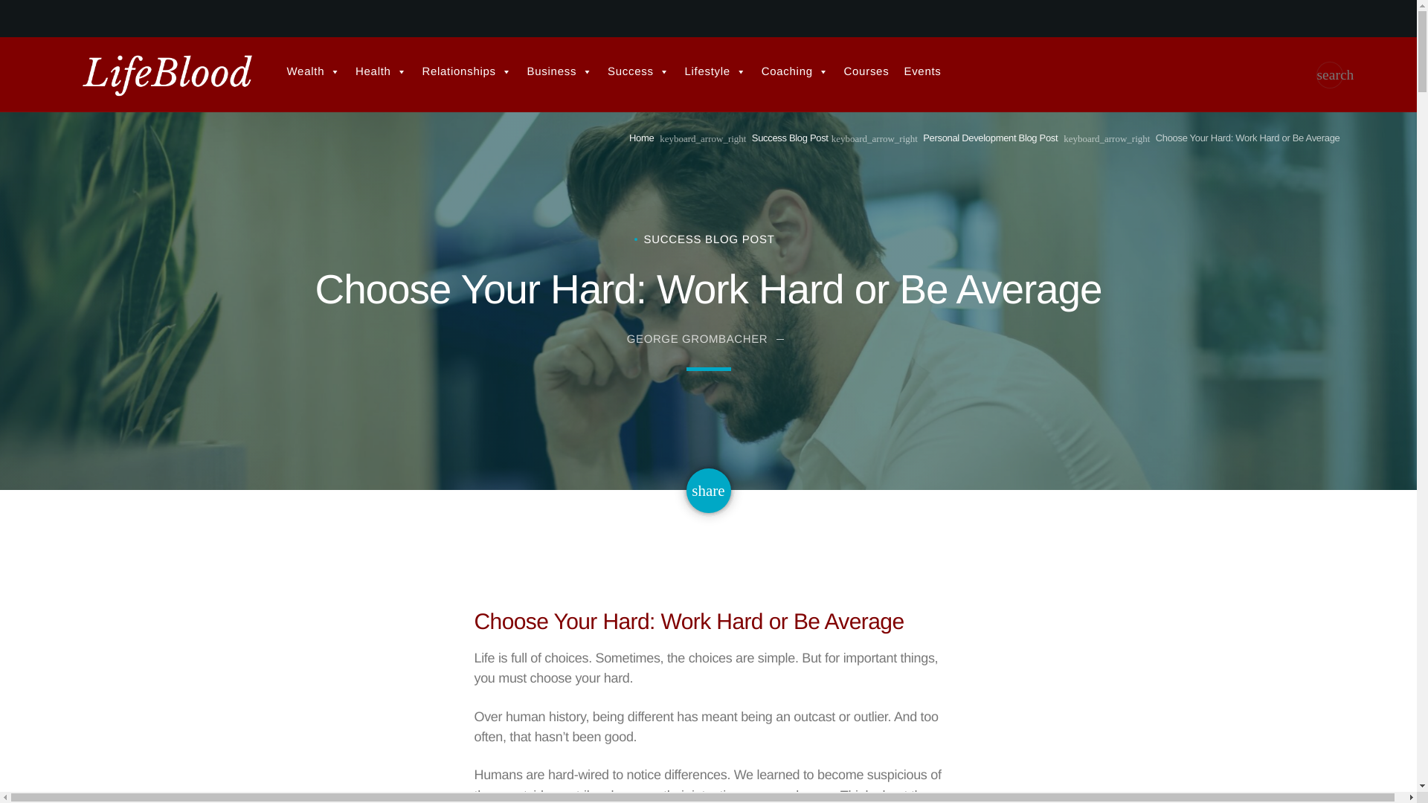  I want to click on Health, so click(381, 71).